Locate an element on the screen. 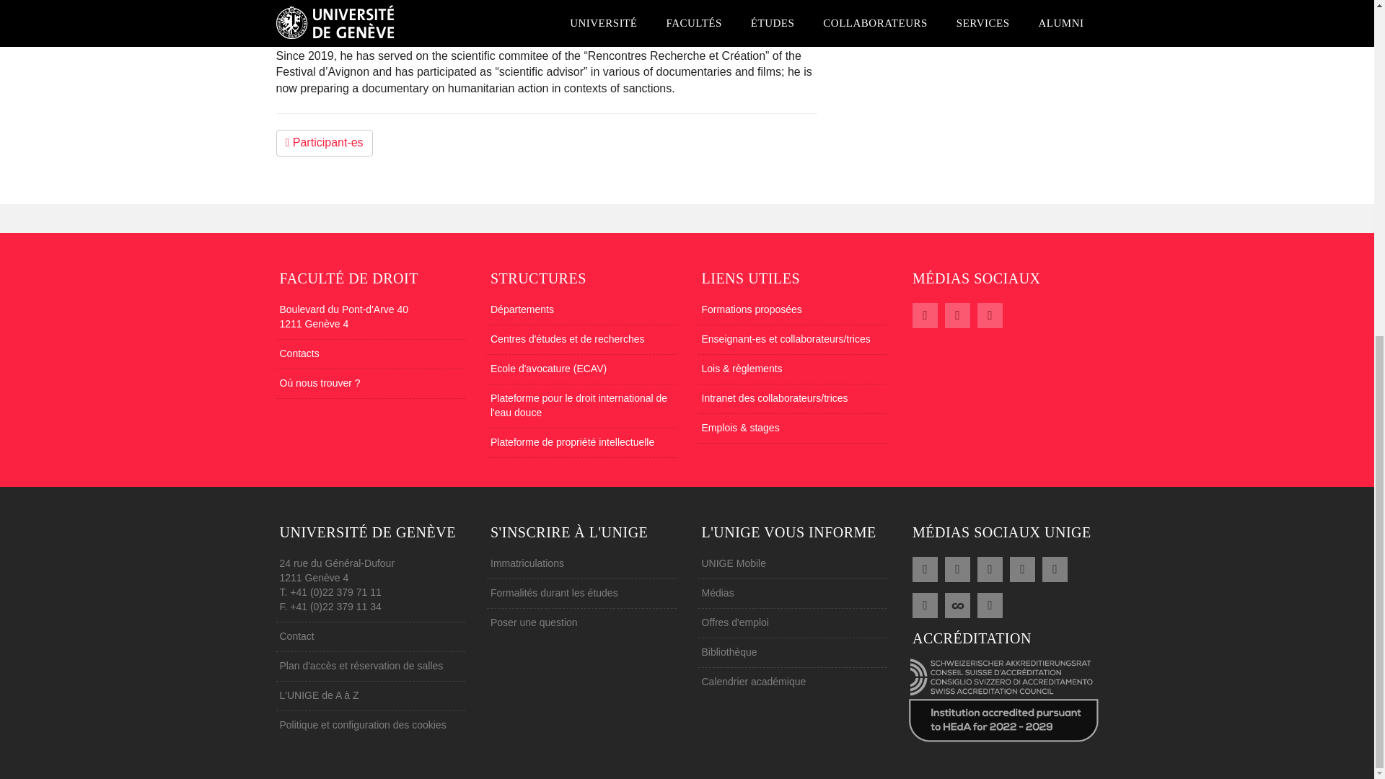 This screenshot has width=1385, height=779. LinkedIn is located at coordinates (990, 314).